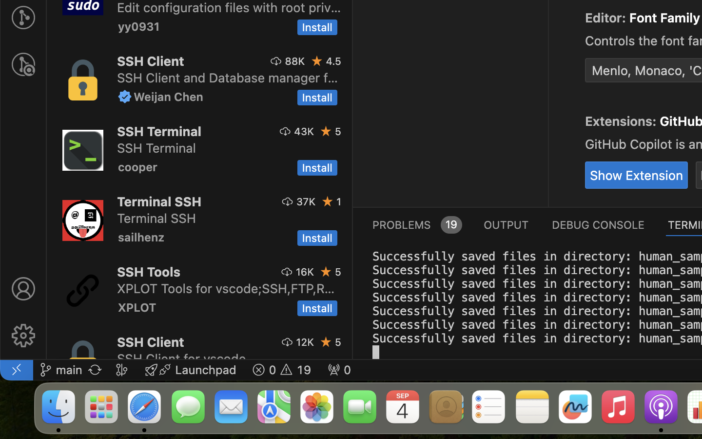  What do you see at coordinates (159, 201) in the screenshot?
I see `Terminal SSH` at bounding box center [159, 201].